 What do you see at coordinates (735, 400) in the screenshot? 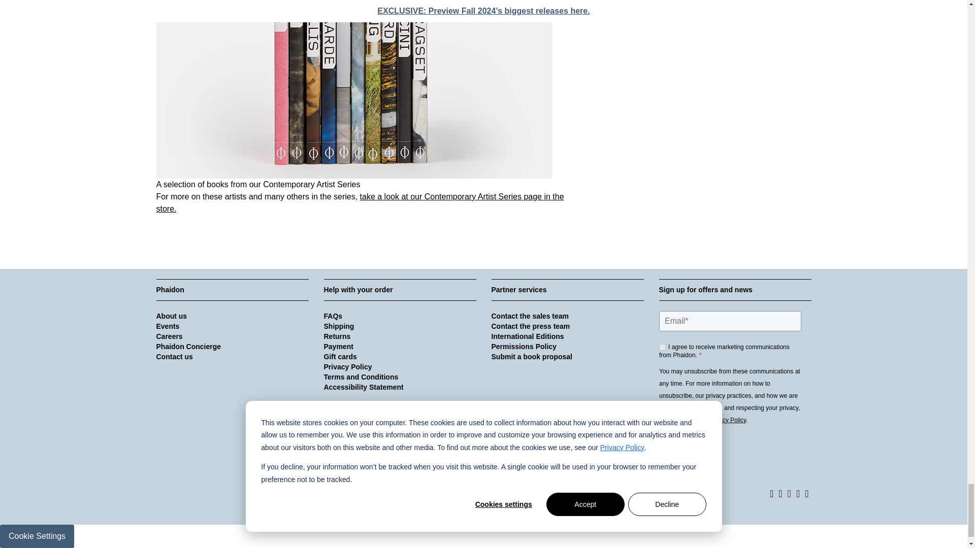
I see `Embedded CTA` at bounding box center [735, 400].